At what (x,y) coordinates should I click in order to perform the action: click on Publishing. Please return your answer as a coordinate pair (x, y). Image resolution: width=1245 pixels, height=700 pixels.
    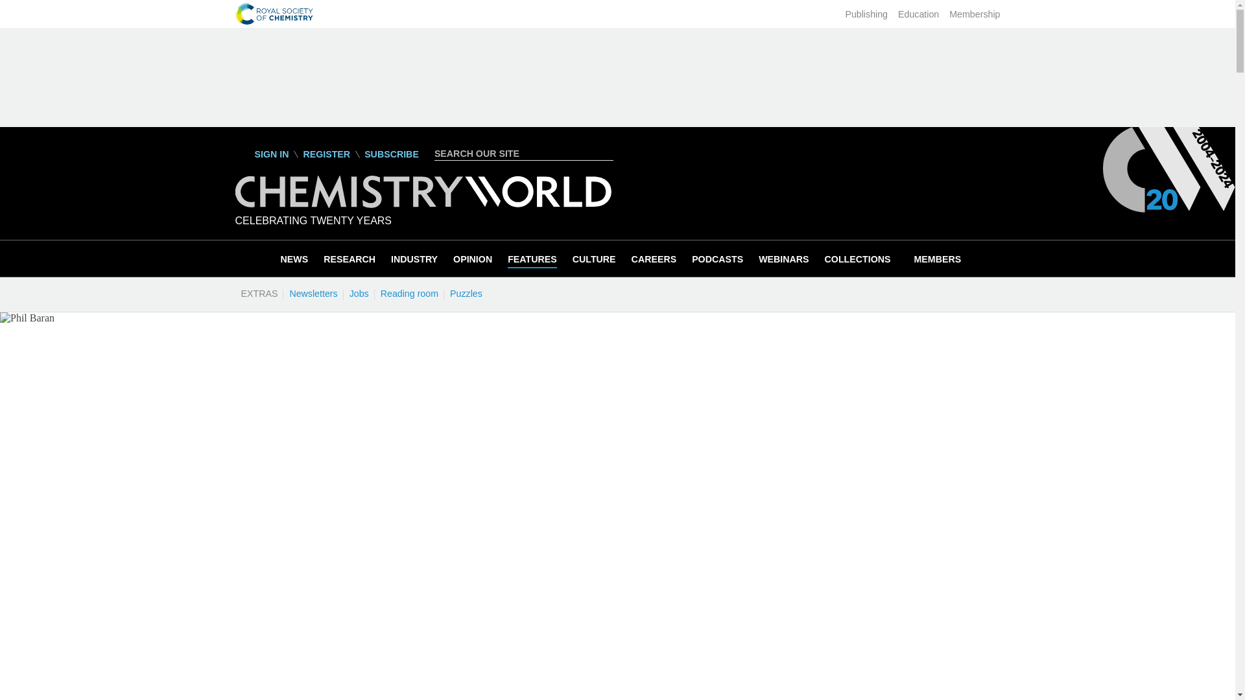
    Looking at the image, I should click on (866, 14).